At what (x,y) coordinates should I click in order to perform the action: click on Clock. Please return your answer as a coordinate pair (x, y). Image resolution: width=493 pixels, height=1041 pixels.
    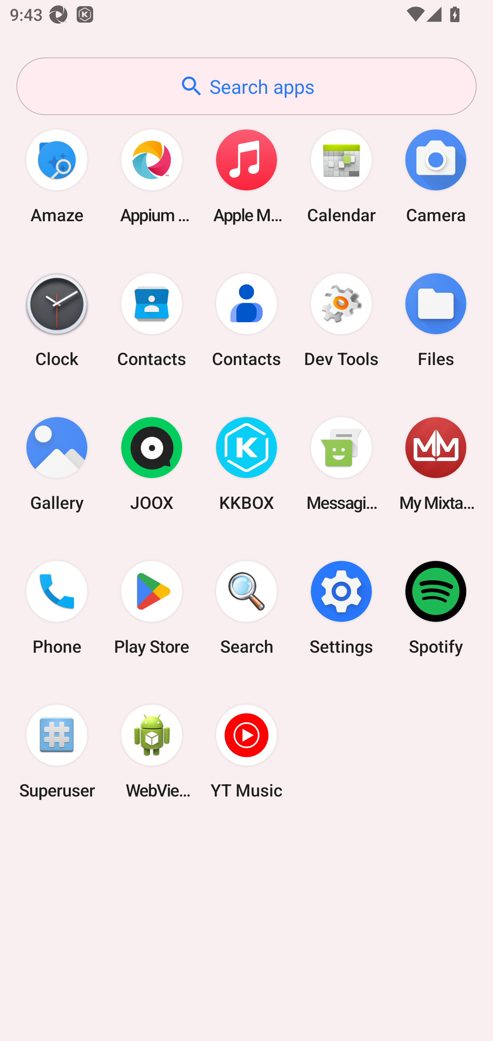
    Looking at the image, I should click on (57, 320).